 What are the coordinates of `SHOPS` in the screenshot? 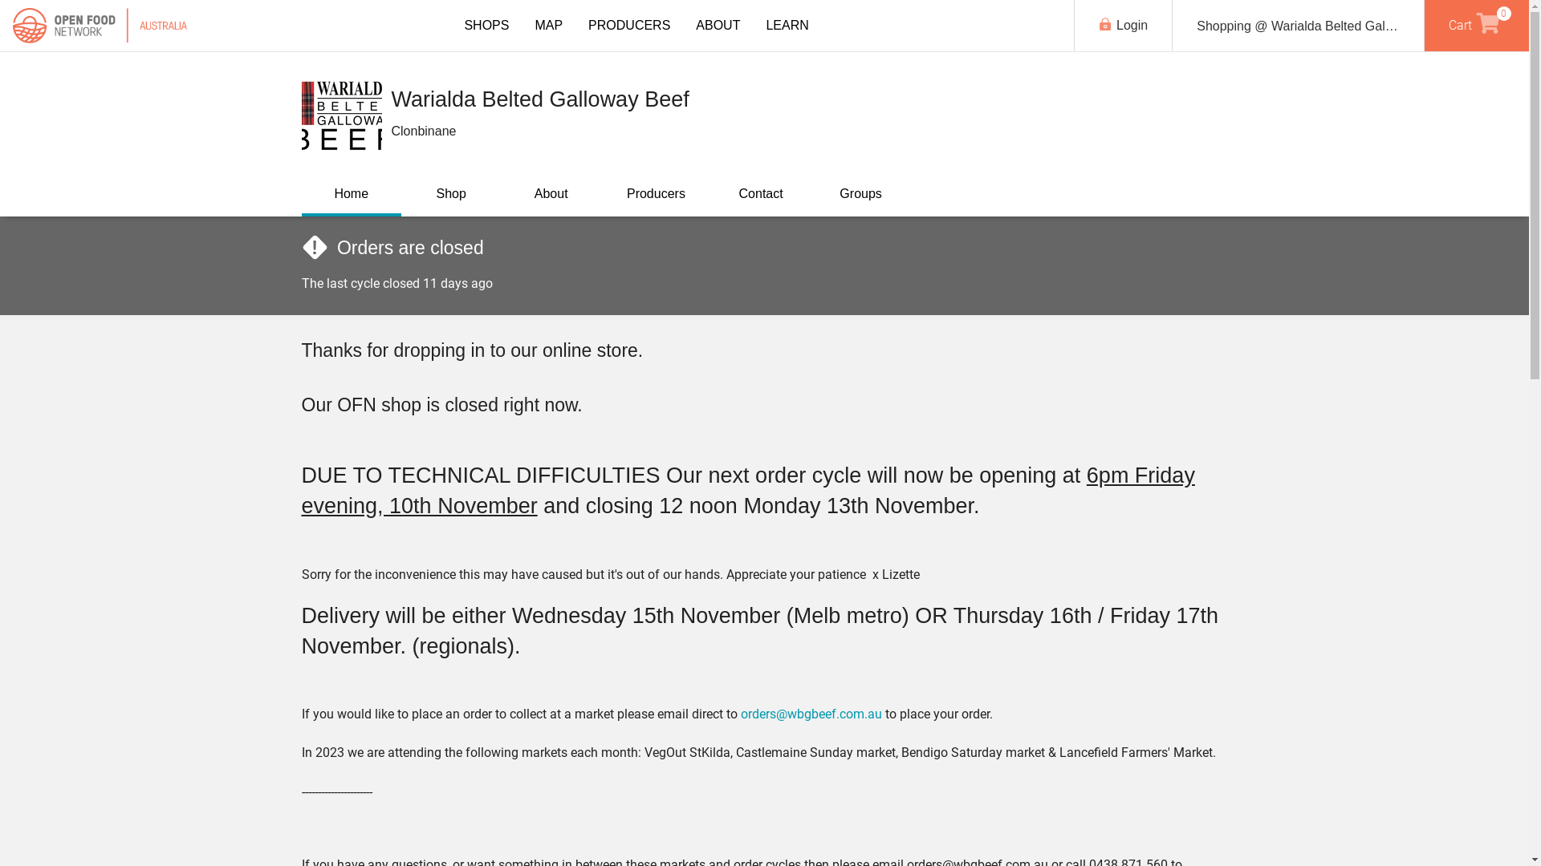 It's located at (486, 26).